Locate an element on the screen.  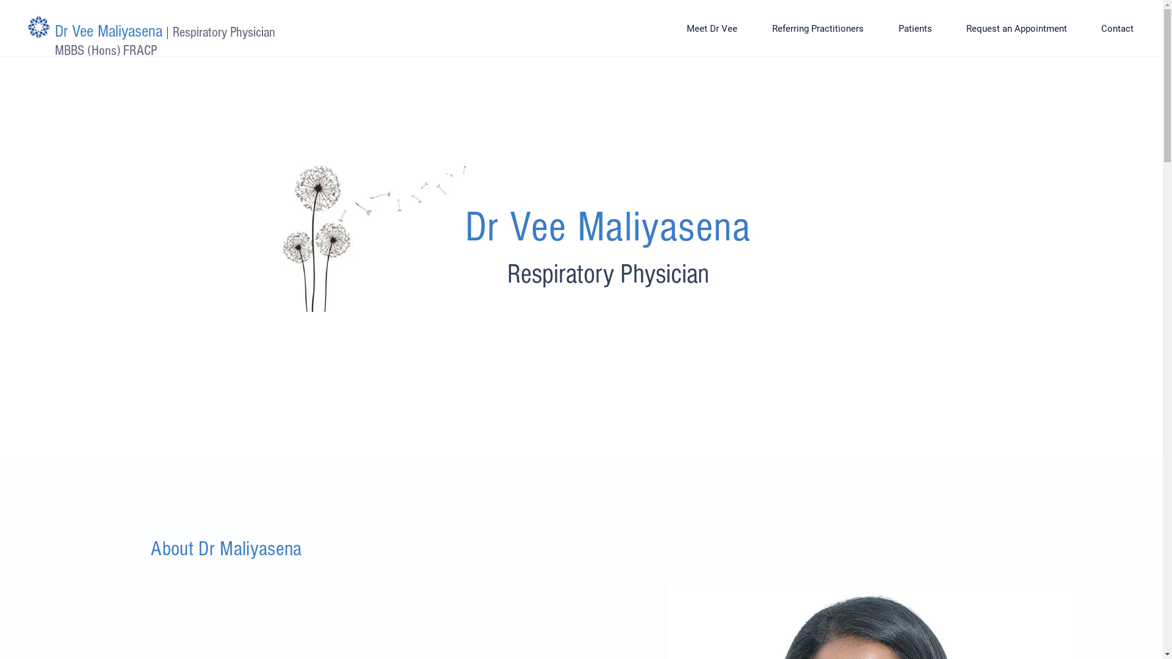
Dr Vee Maliyasena is located at coordinates (109, 32).